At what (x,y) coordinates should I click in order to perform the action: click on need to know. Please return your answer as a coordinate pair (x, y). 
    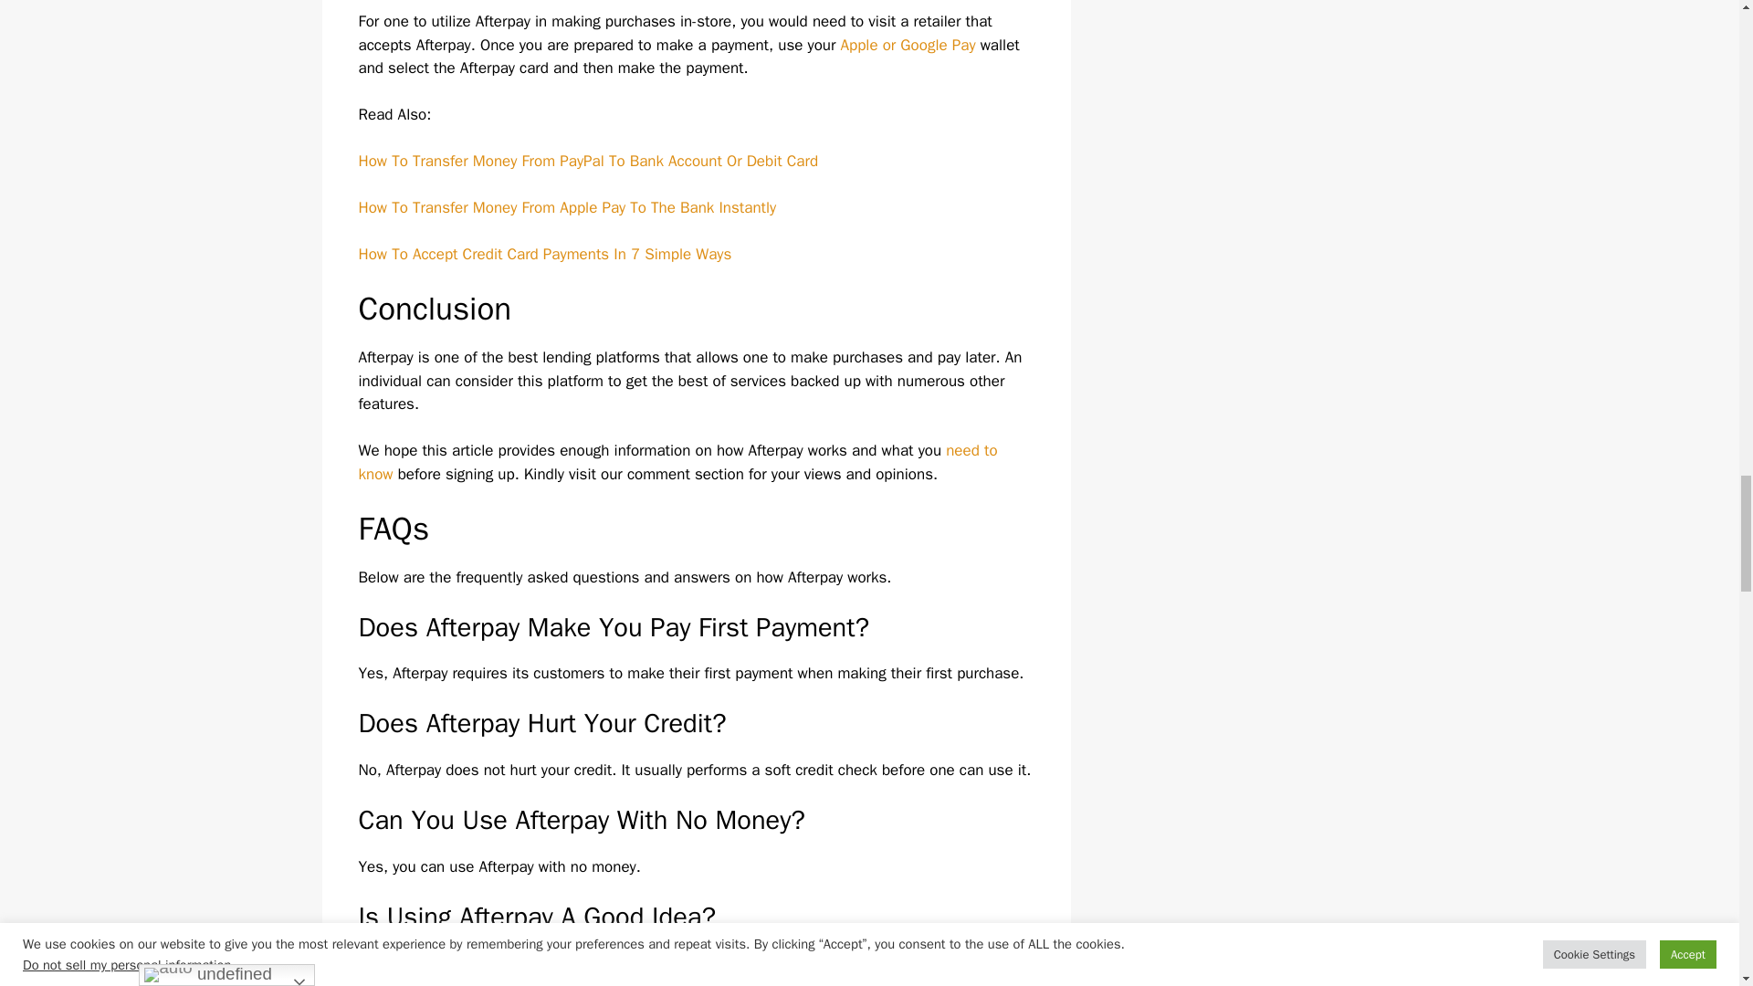
    Looking at the image, I should click on (677, 462).